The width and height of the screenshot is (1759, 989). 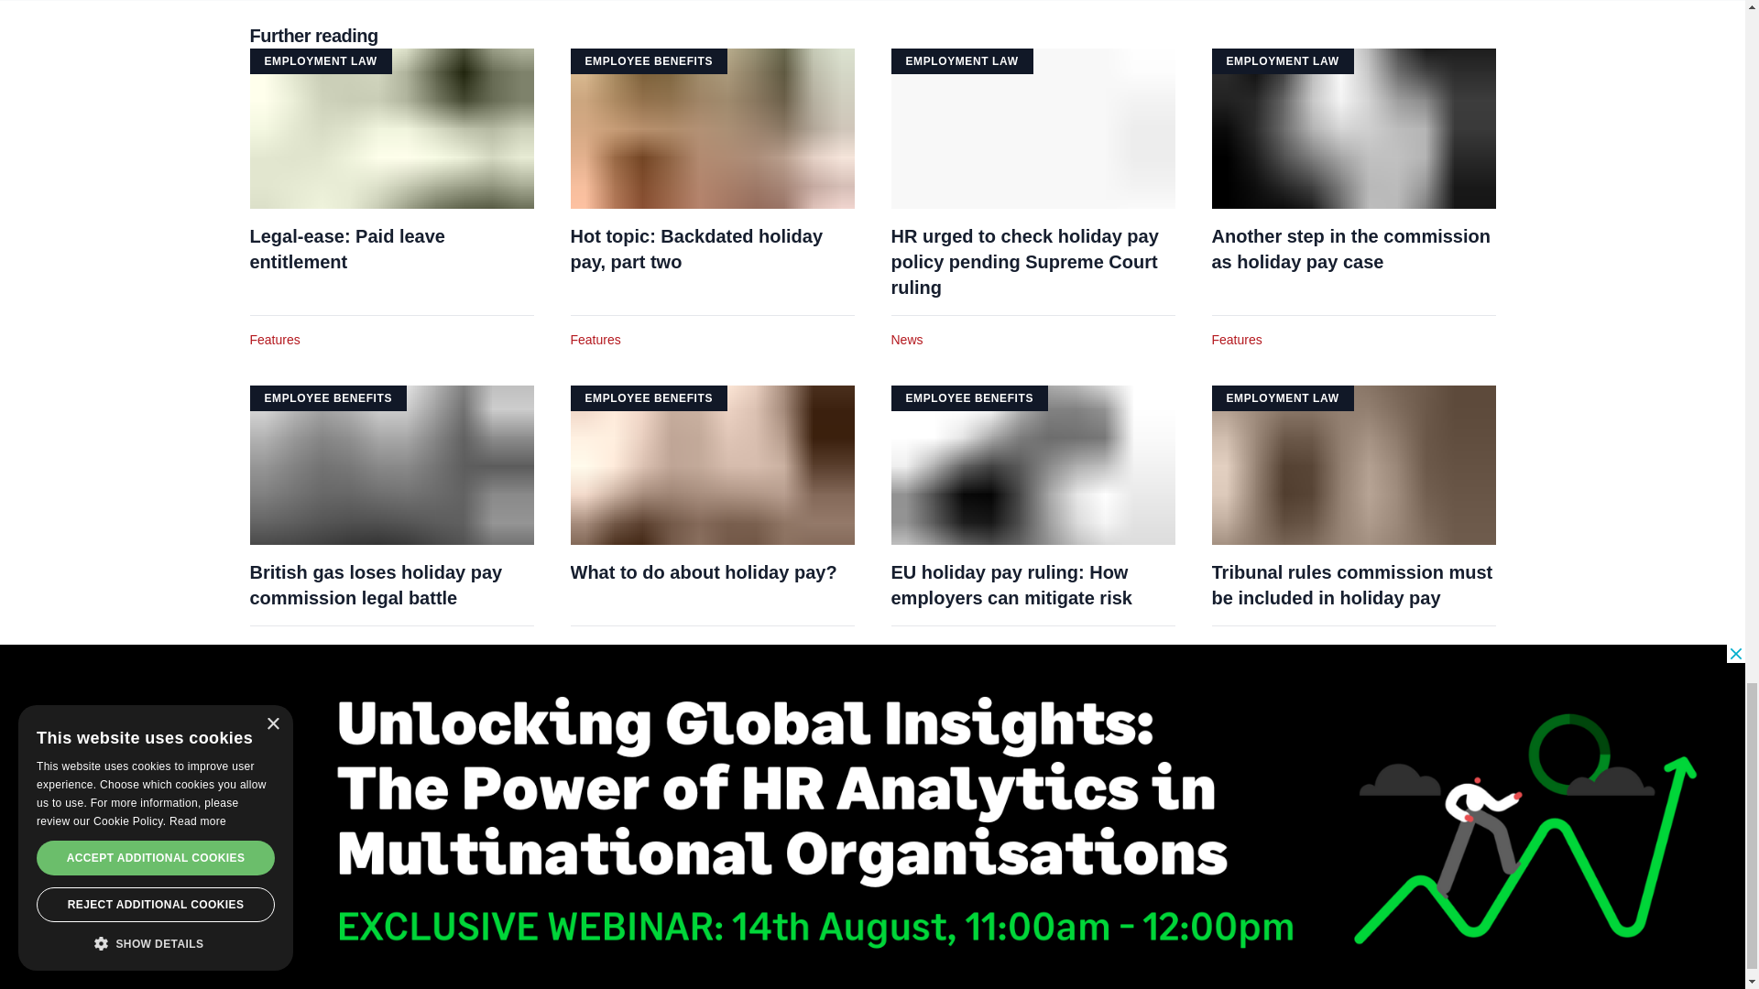 What do you see at coordinates (905, 339) in the screenshot?
I see `News` at bounding box center [905, 339].